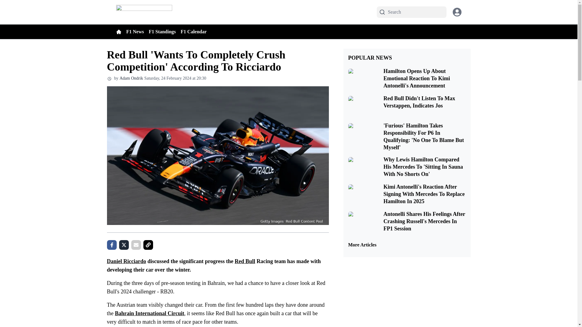 This screenshot has width=582, height=327. Describe the element at coordinates (126, 261) in the screenshot. I see `Daniel Ricciardo` at that location.